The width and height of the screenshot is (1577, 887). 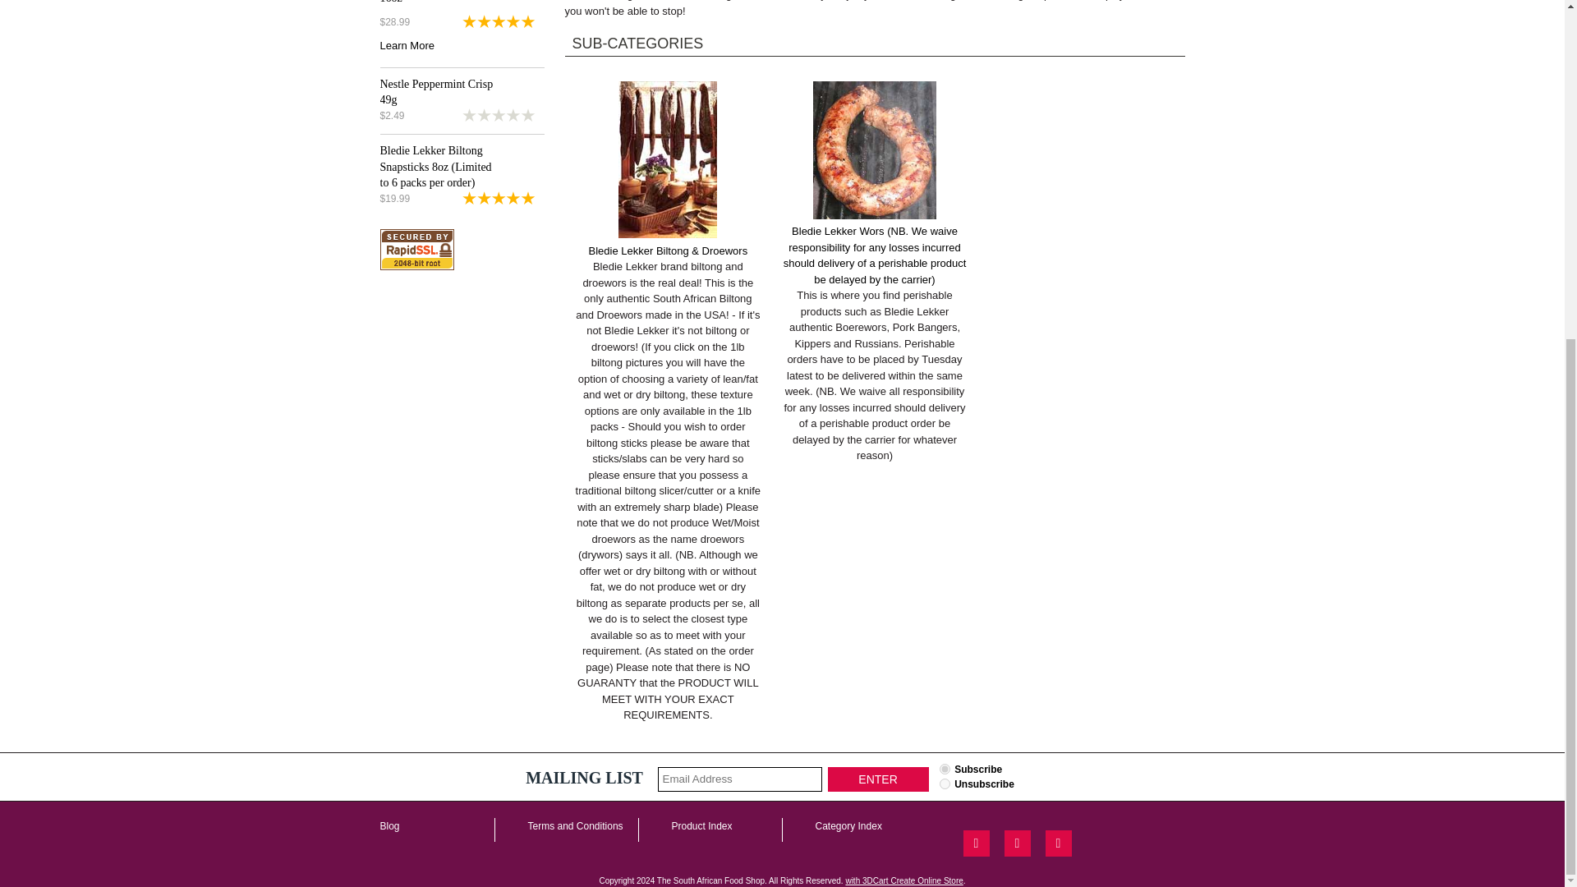 What do you see at coordinates (1016, 843) in the screenshot?
I see `Follow Us on Twitter` at bounding box center [1016, 843].